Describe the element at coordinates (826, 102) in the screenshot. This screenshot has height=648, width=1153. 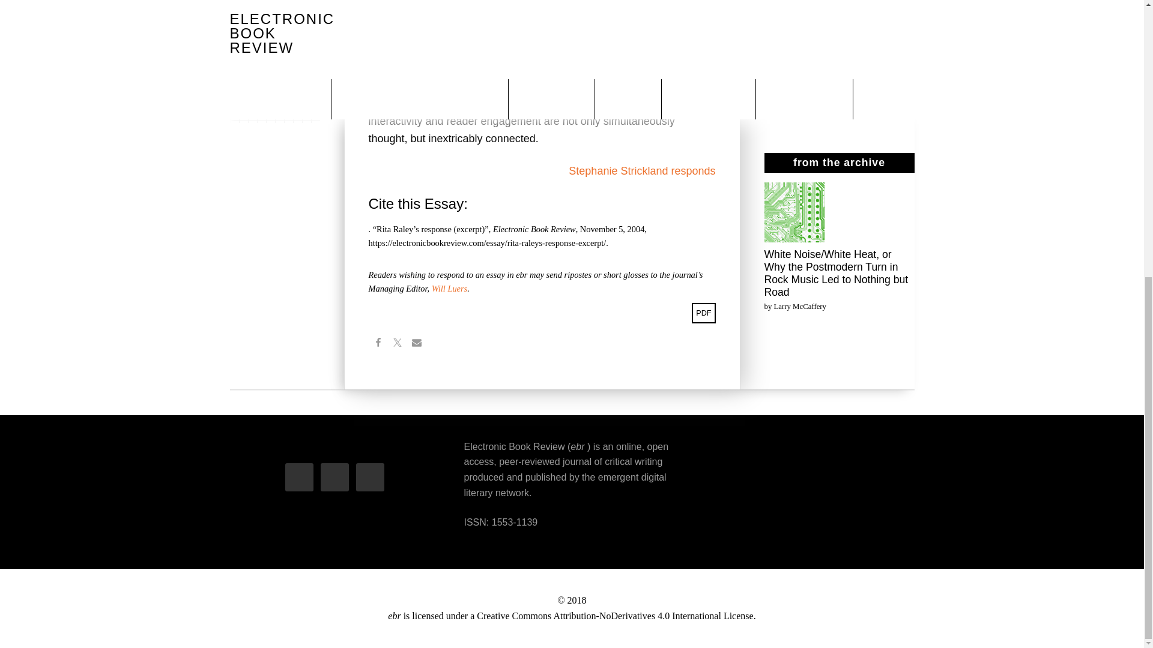
I see `Moulthrop responds in turn` at that location.